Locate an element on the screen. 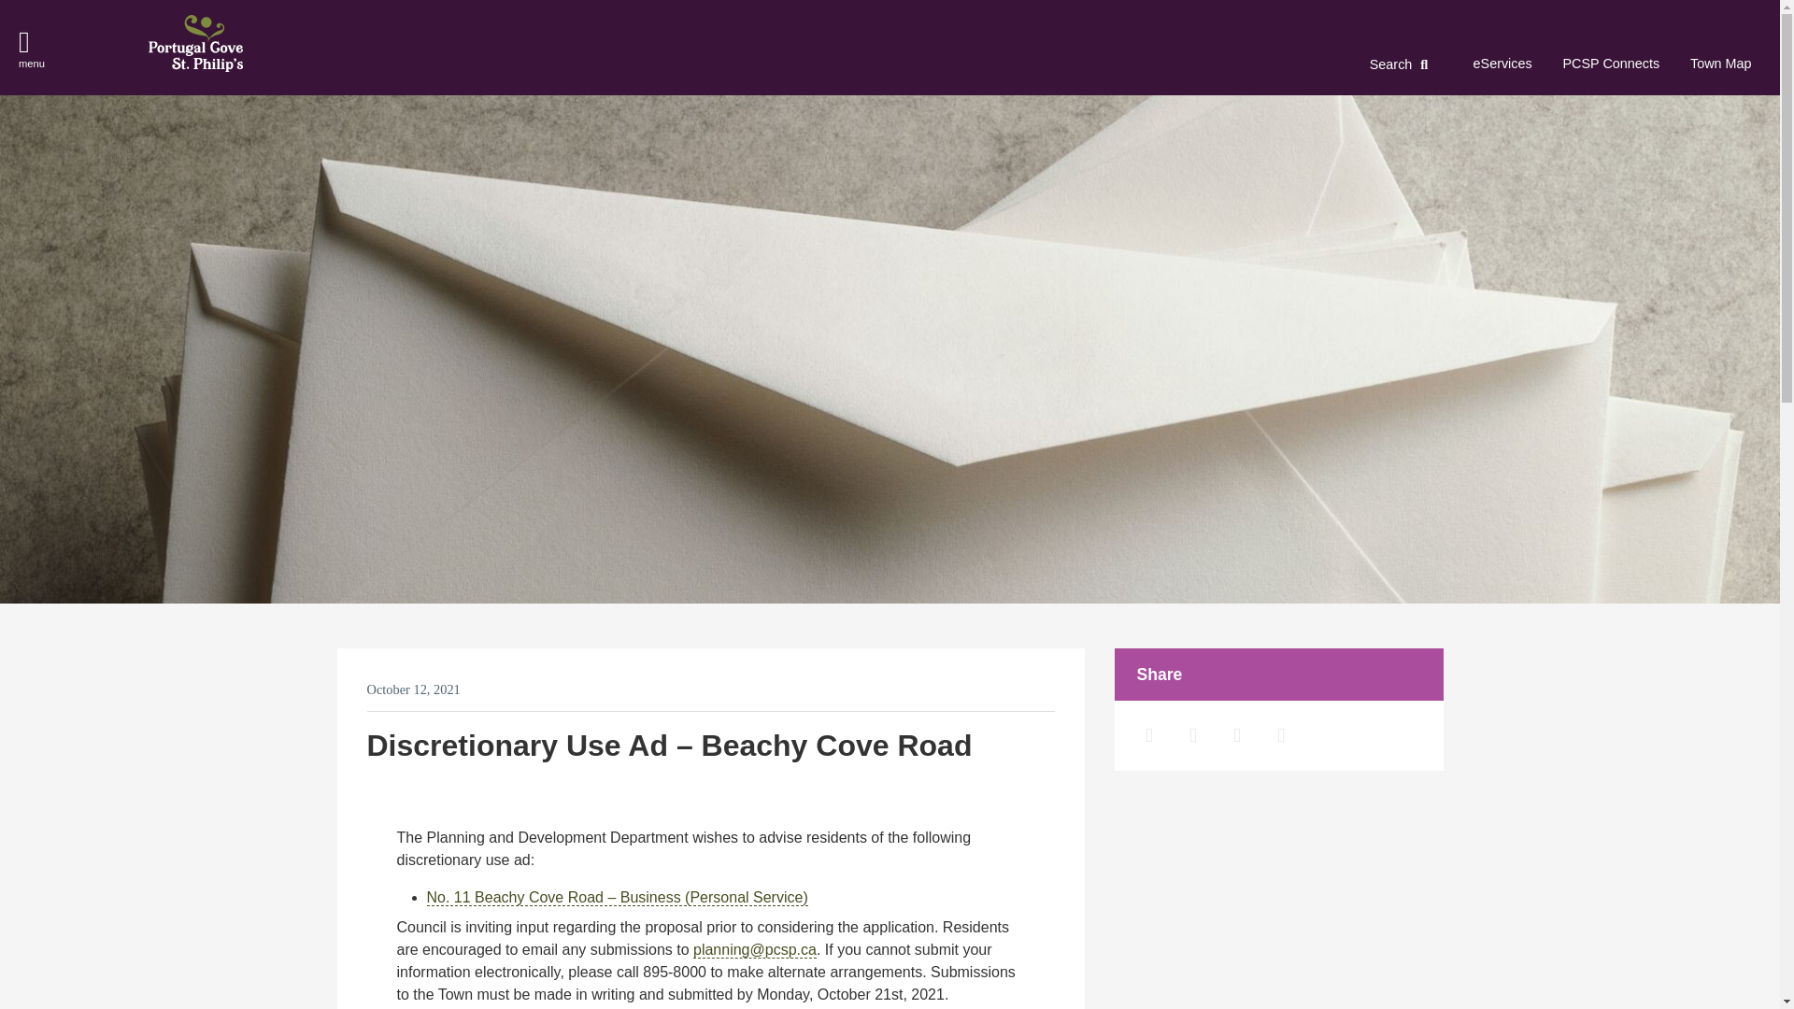  WaterWerks Agency is located at coordinates (897, 985).